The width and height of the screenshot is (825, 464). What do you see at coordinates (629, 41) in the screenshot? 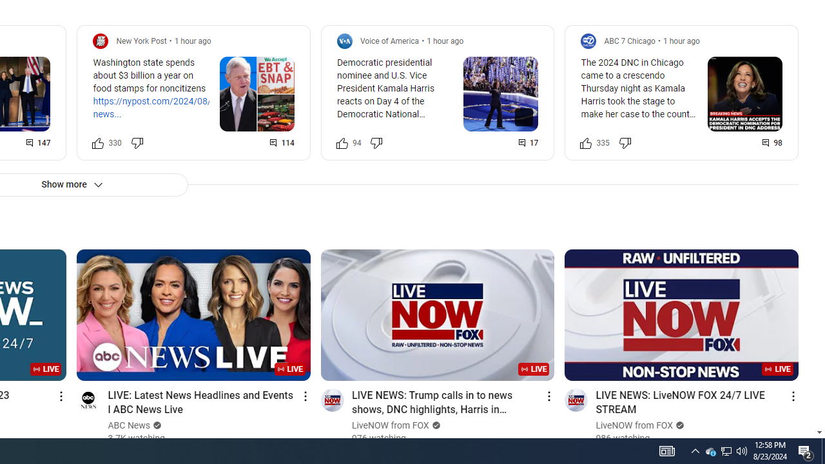
I see `ABC 7 Chicago` at bounding box center [629, 41].